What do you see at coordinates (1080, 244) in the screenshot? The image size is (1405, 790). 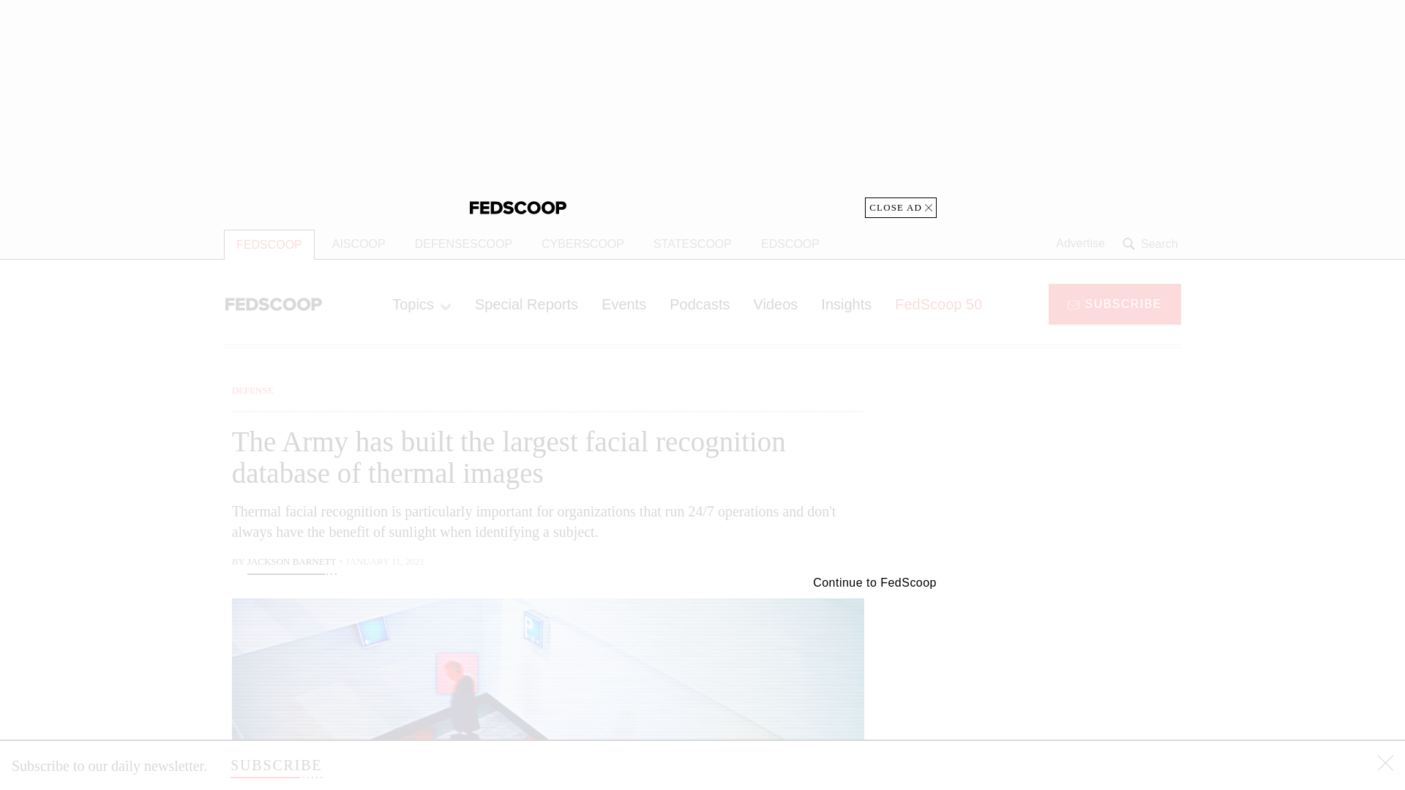 I see `Advertise` at bounding box center [1080, 244].